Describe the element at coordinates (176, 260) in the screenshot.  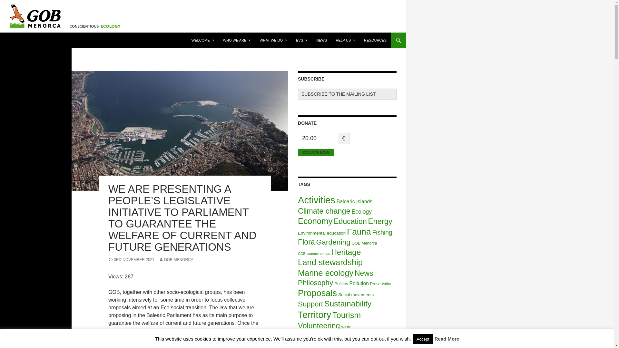
I see `GOB MENORCA` at that location.